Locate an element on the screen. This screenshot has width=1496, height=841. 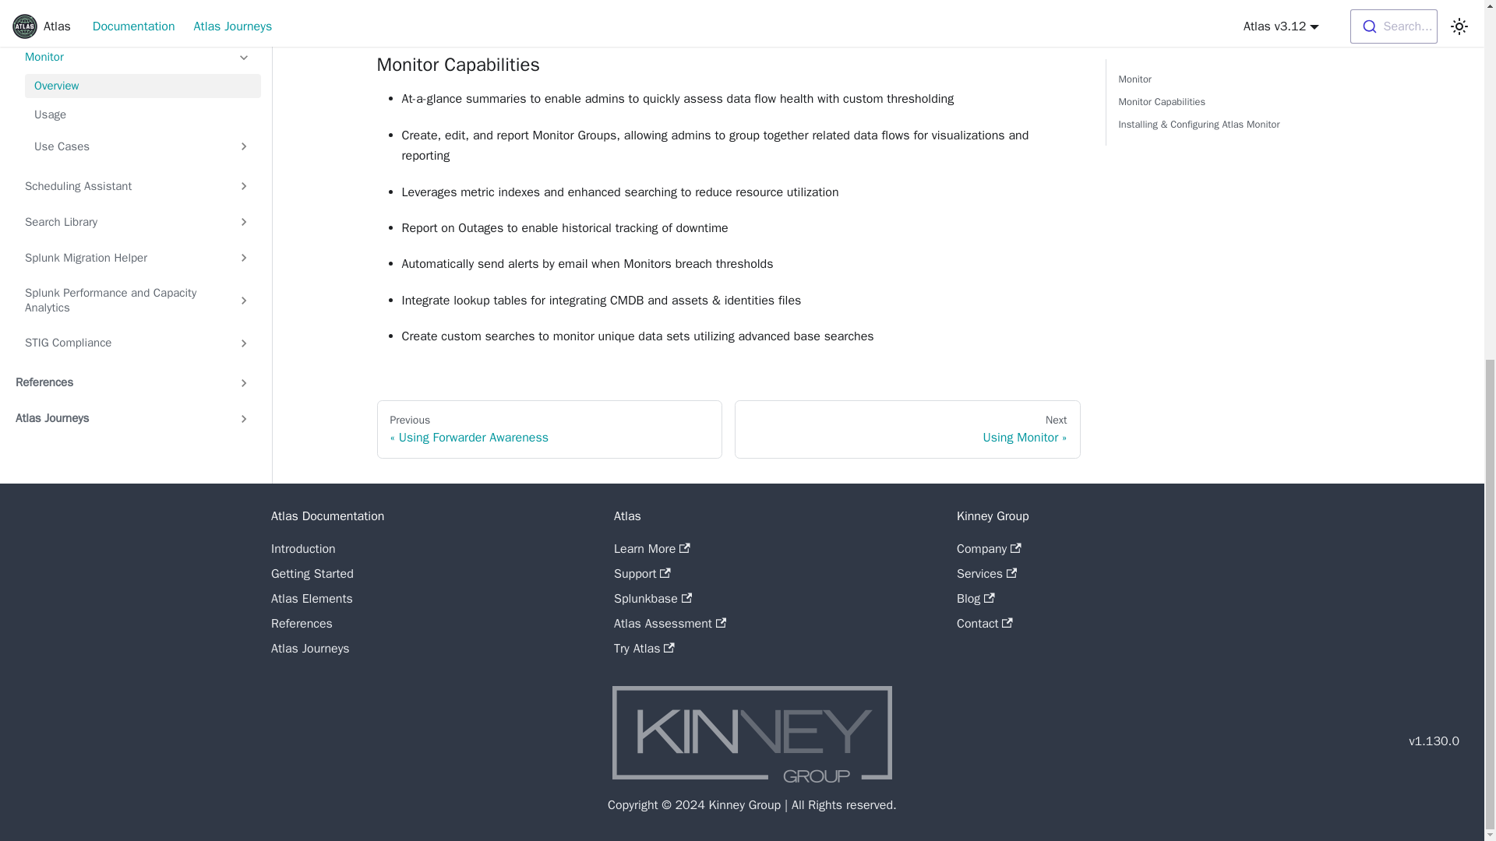
Atlas Journeys is located at coordinates (132, 153).